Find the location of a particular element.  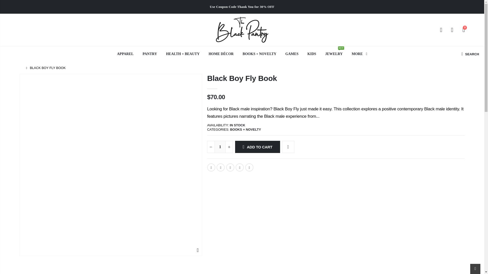

Black Boy Fly Book is located at coordinates (230, 167).